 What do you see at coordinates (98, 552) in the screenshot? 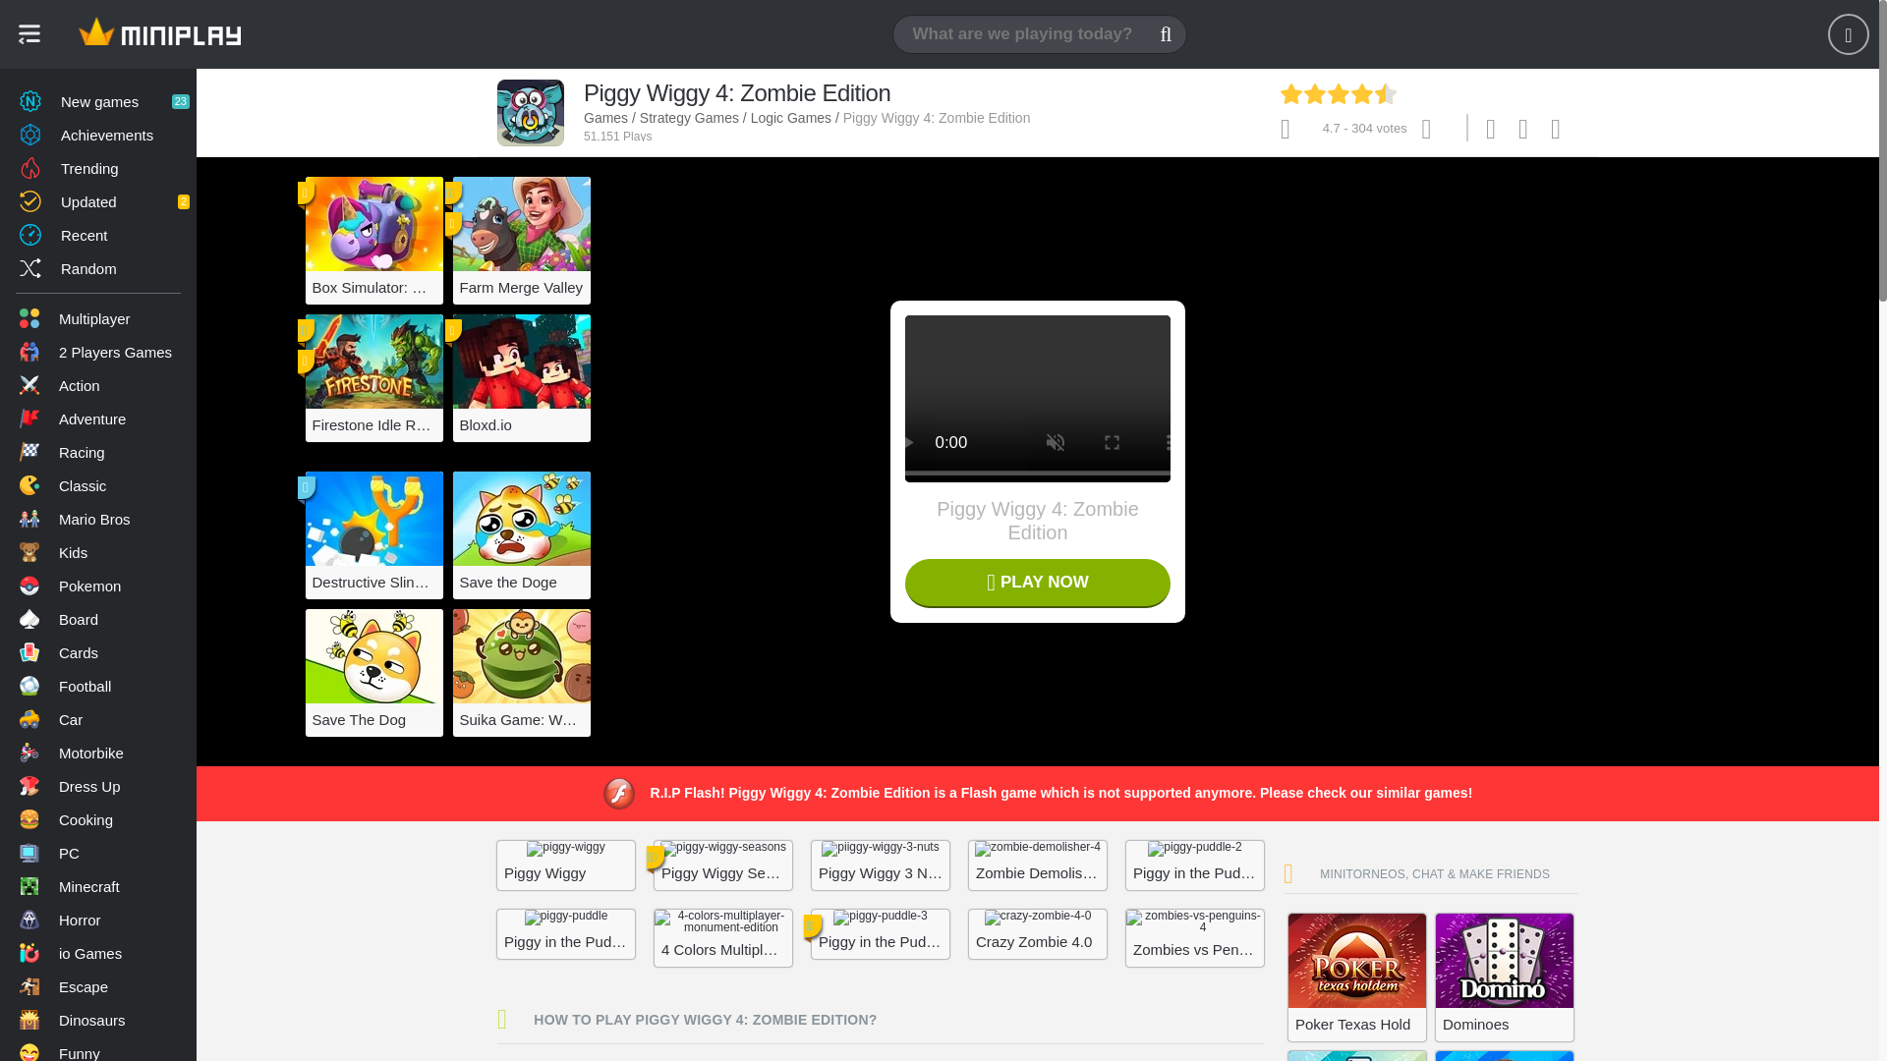
I see `Kids` at bounding box center [98, 552].